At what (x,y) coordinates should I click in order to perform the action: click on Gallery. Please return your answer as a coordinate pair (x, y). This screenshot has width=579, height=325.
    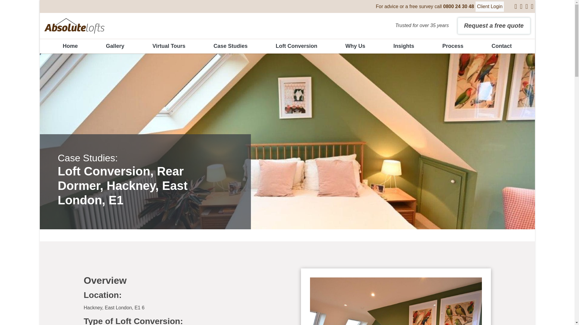
    Looking at the image, I should click on (115, 46).